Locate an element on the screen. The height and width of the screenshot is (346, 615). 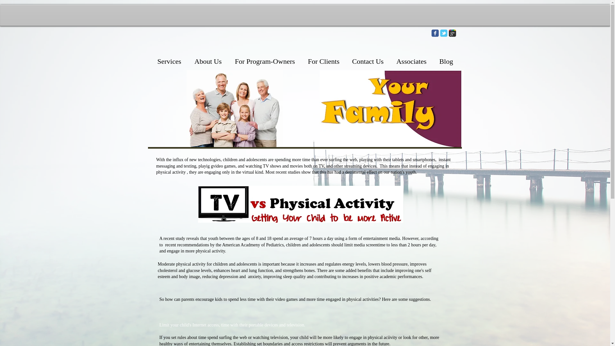
For Program-Owners is located at coordinates (265, 62).